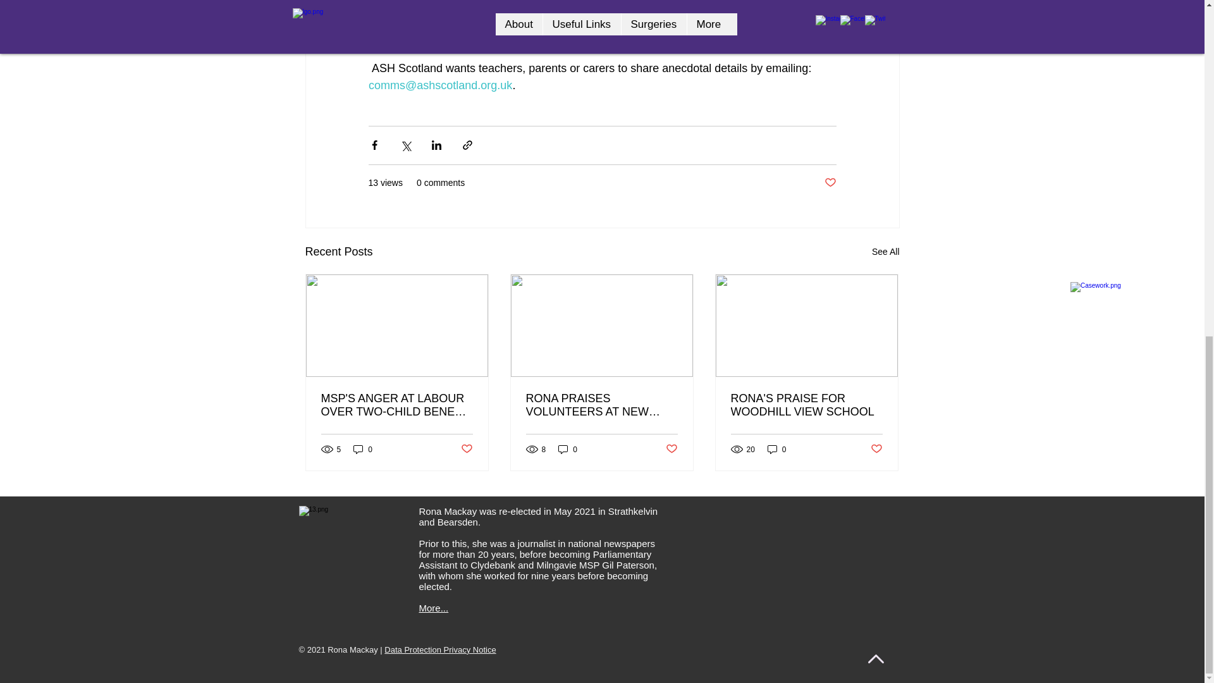 Image resolution: width=1214 pixels, height=683 pixels. What do you see at coordinates (601, 405) in the screenshot?
I see `RONA PRAISES VOLUNTEERS AT NEW COMMUNITY HUB` at bounding box center [601, 405].